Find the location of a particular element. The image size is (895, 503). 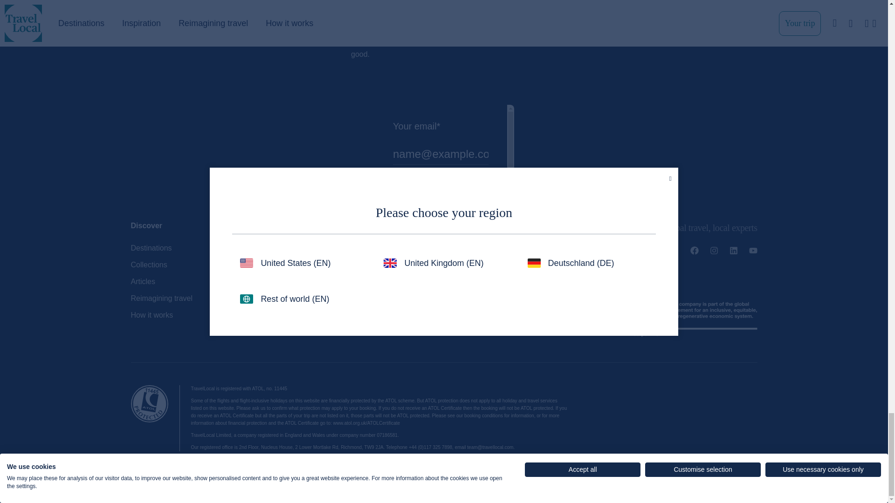

YouTube is located at coordinates (753, 252).